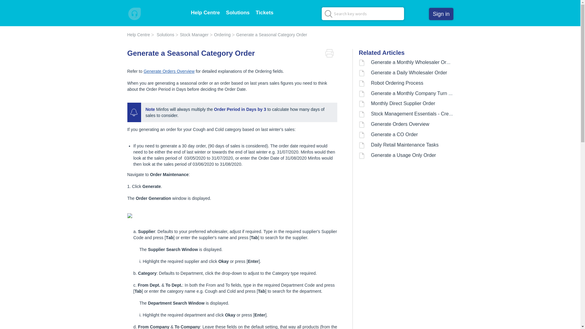 The height and width of the screenshot is (329, 585). What do you see at coordinates (403, 104) in the screenshot?
I see `Monthly Direct Supplier Order` at bounding box center [403, 104].